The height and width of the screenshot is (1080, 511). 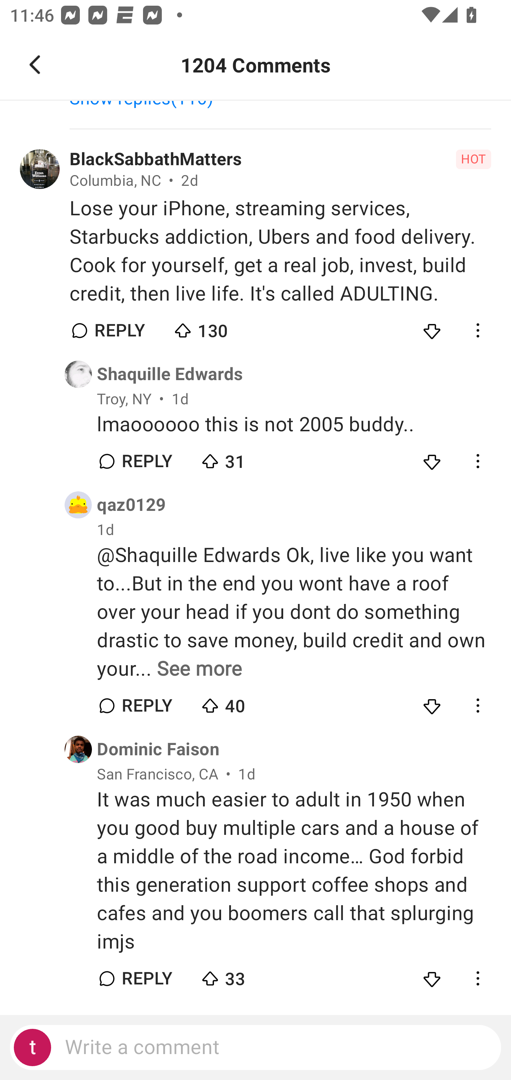 What do you see at coordinates (255, 1047) in the screenshot?
I see `Write a comment` at bounding box center [255, 1047].